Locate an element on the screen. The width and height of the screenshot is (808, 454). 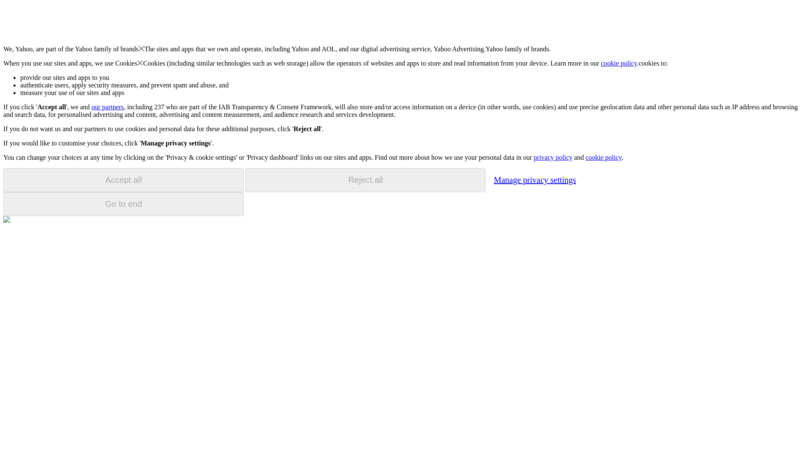
cookie policy is located at coordinates (603, 157).